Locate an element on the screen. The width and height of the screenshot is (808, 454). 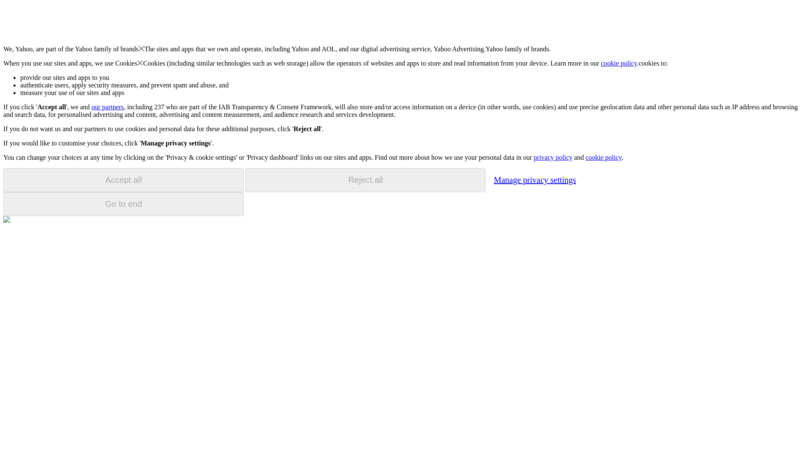
cookie policy is located at coordinates (603, 157).